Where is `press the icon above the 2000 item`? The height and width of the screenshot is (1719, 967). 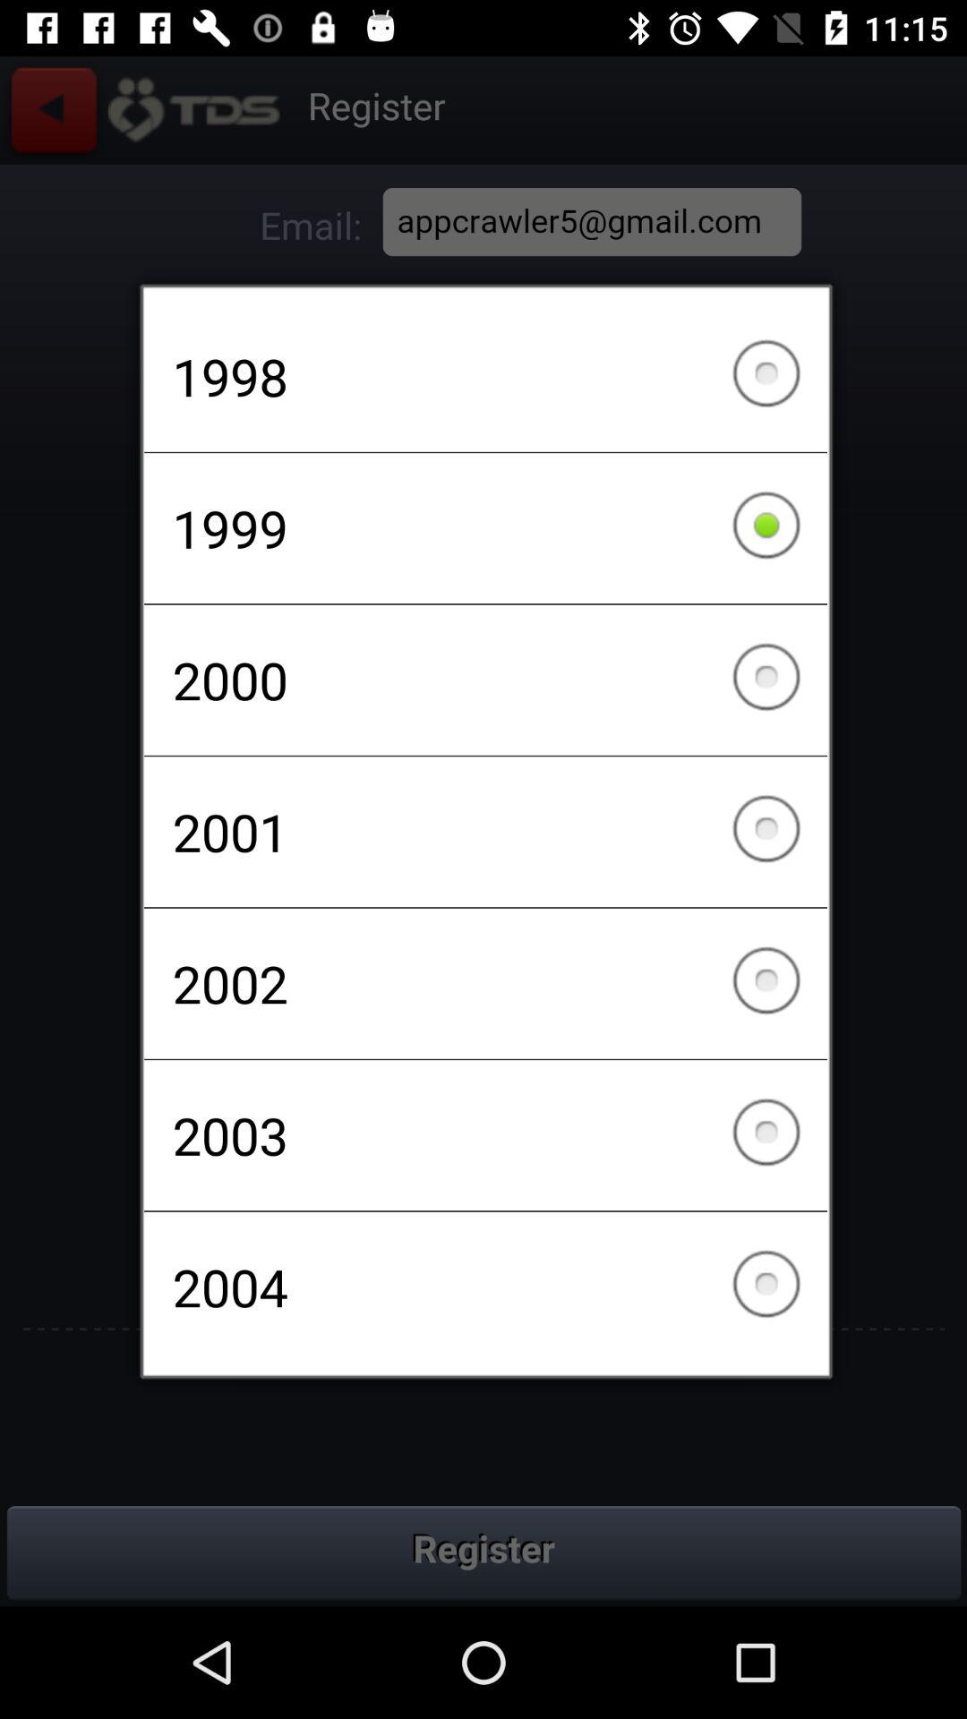 press the icon above the 2000 item is located at coordinates (485, 528).